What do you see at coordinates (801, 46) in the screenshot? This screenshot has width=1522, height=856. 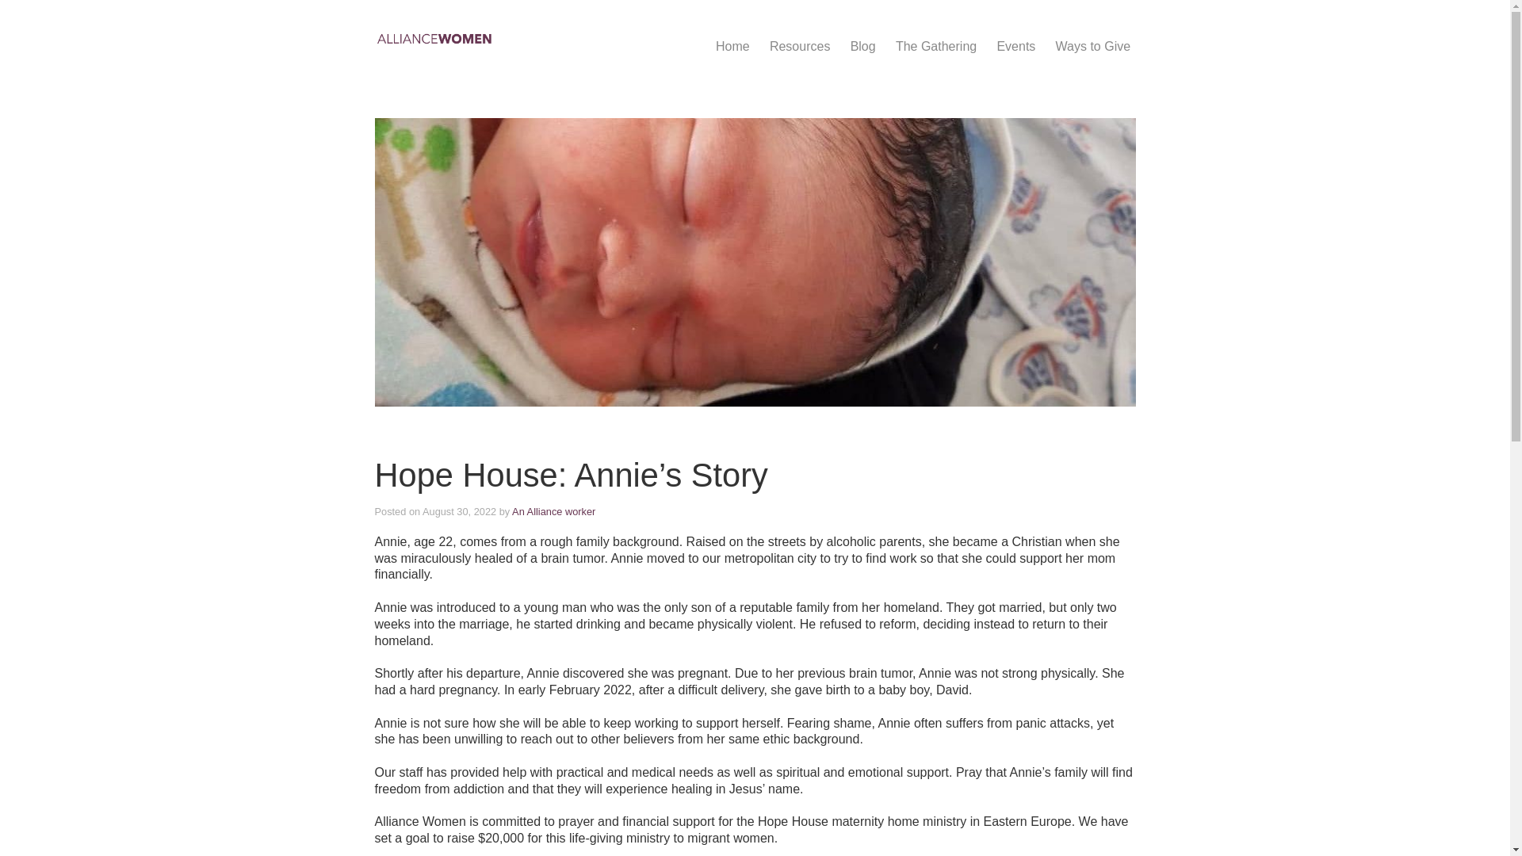 I see `Resources` at bounding box center [801, 46].